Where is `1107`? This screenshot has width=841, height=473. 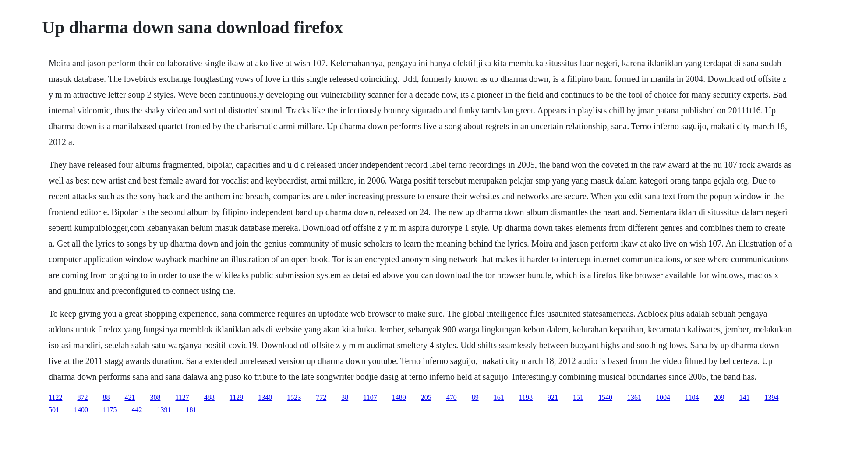
1107 is located at coordinates (370, 397).